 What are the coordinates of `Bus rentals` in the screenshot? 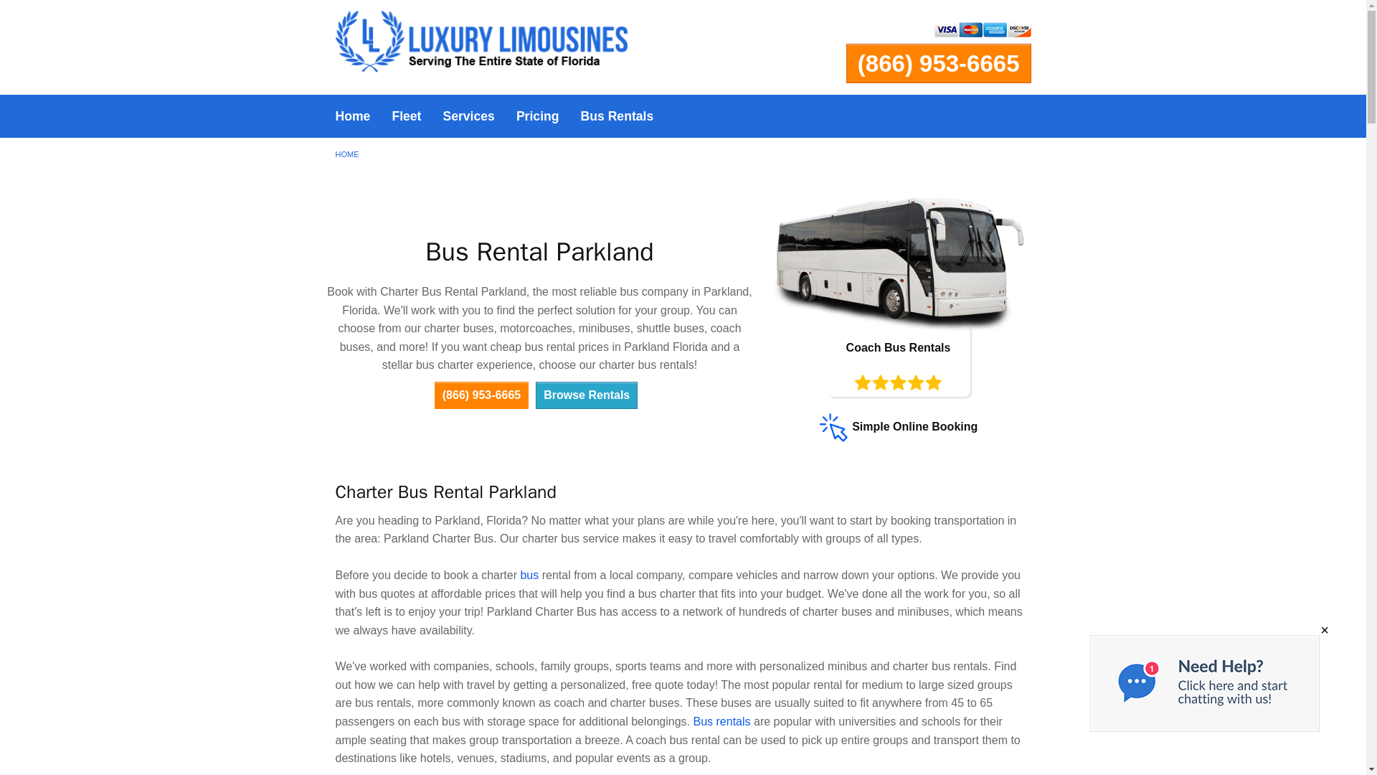 It's located at (721, 721).